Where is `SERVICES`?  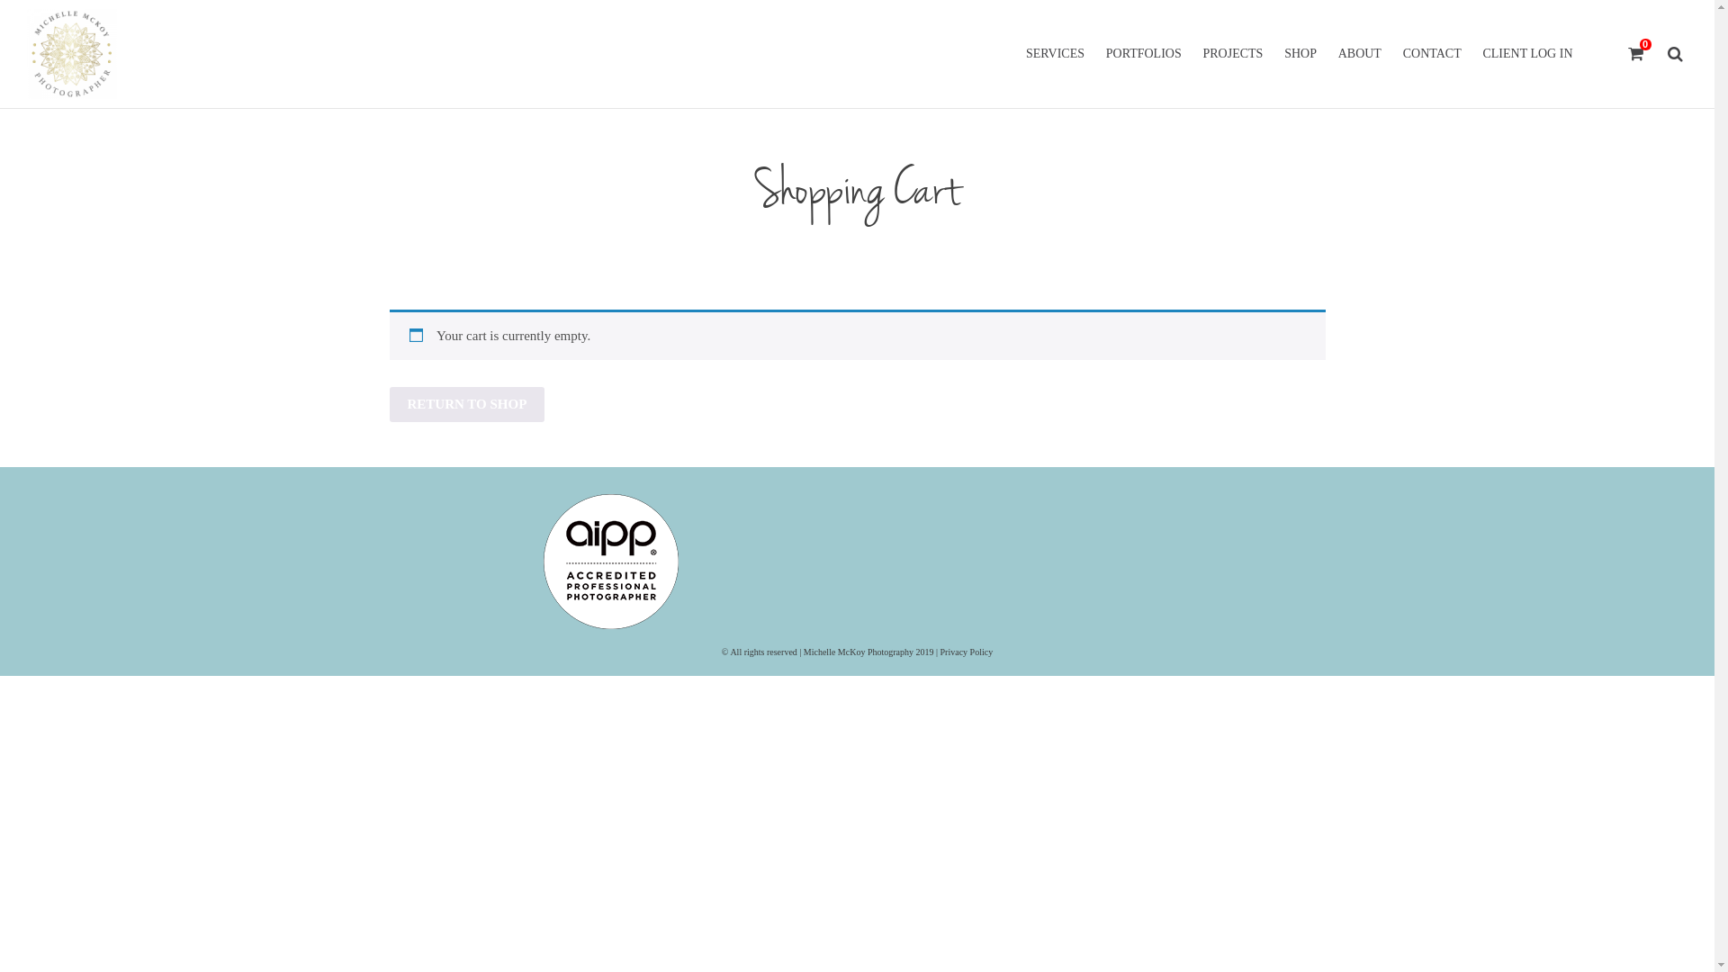
SERVICES is located at coordinates (1055, 54).